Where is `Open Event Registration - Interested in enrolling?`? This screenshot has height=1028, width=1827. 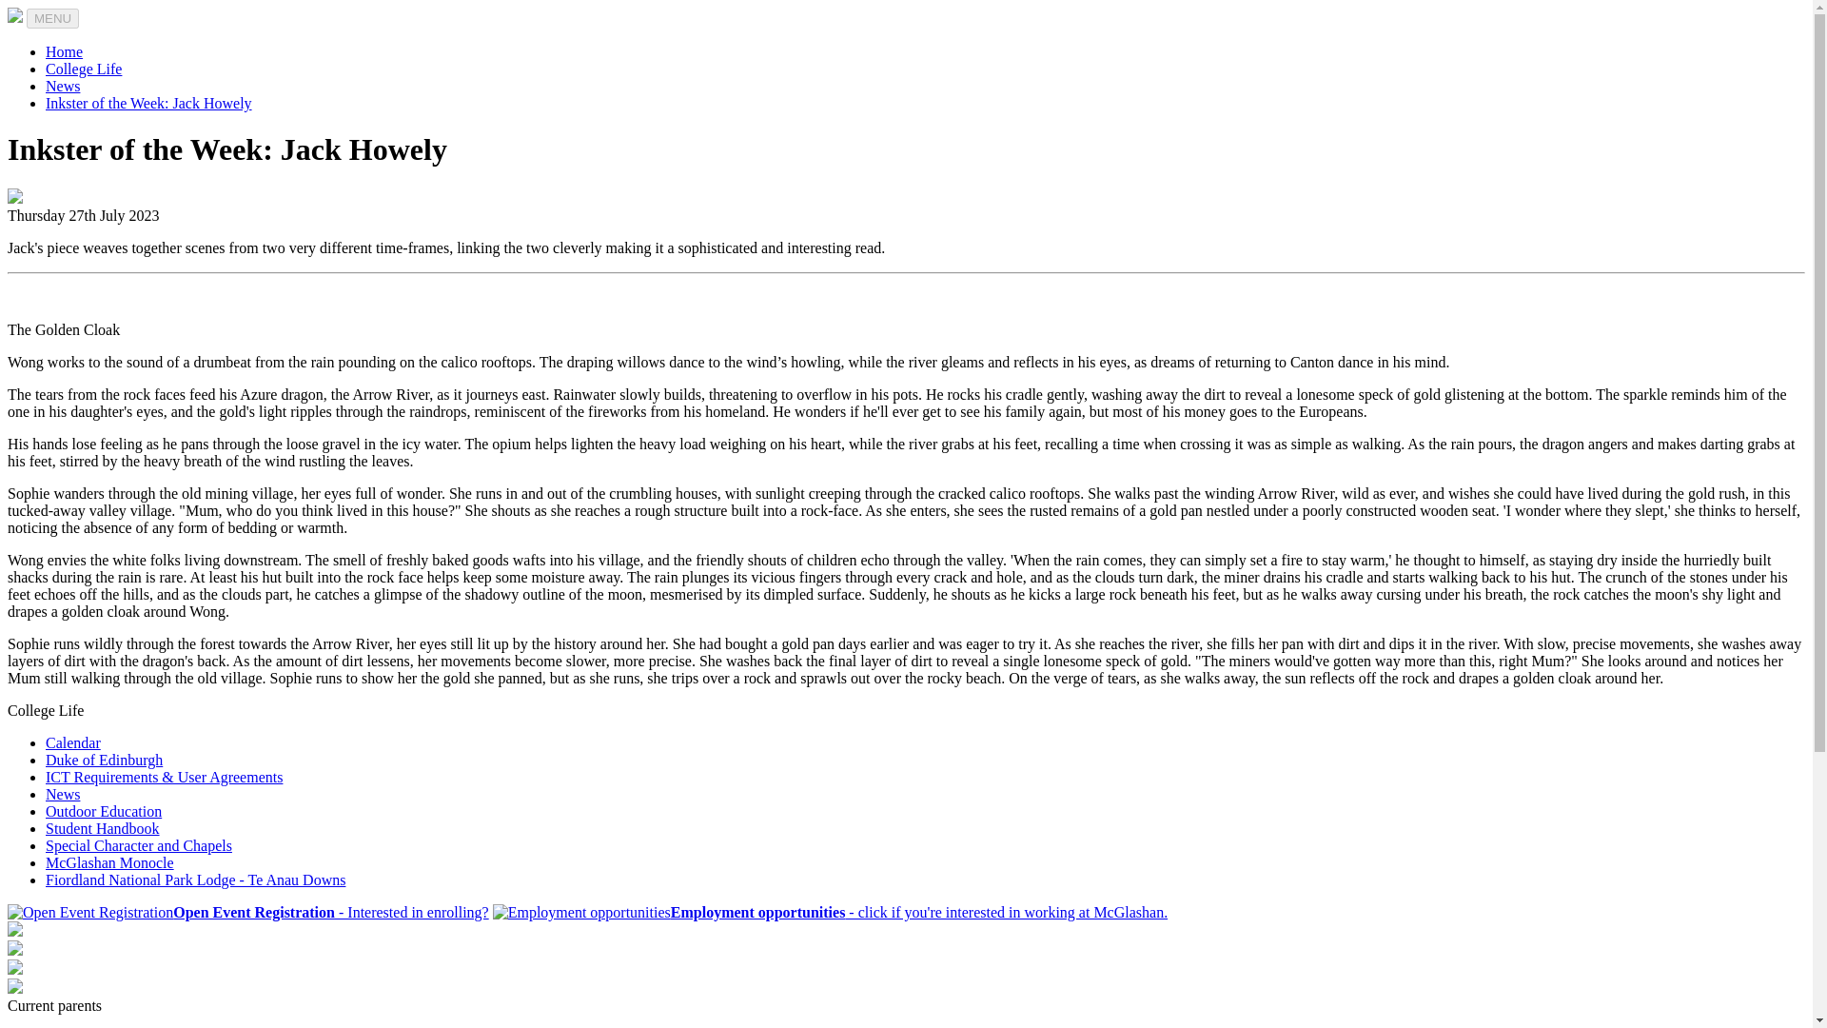
Open Event Registration - Interested in enrolling? is located at coordinates (247, 912).